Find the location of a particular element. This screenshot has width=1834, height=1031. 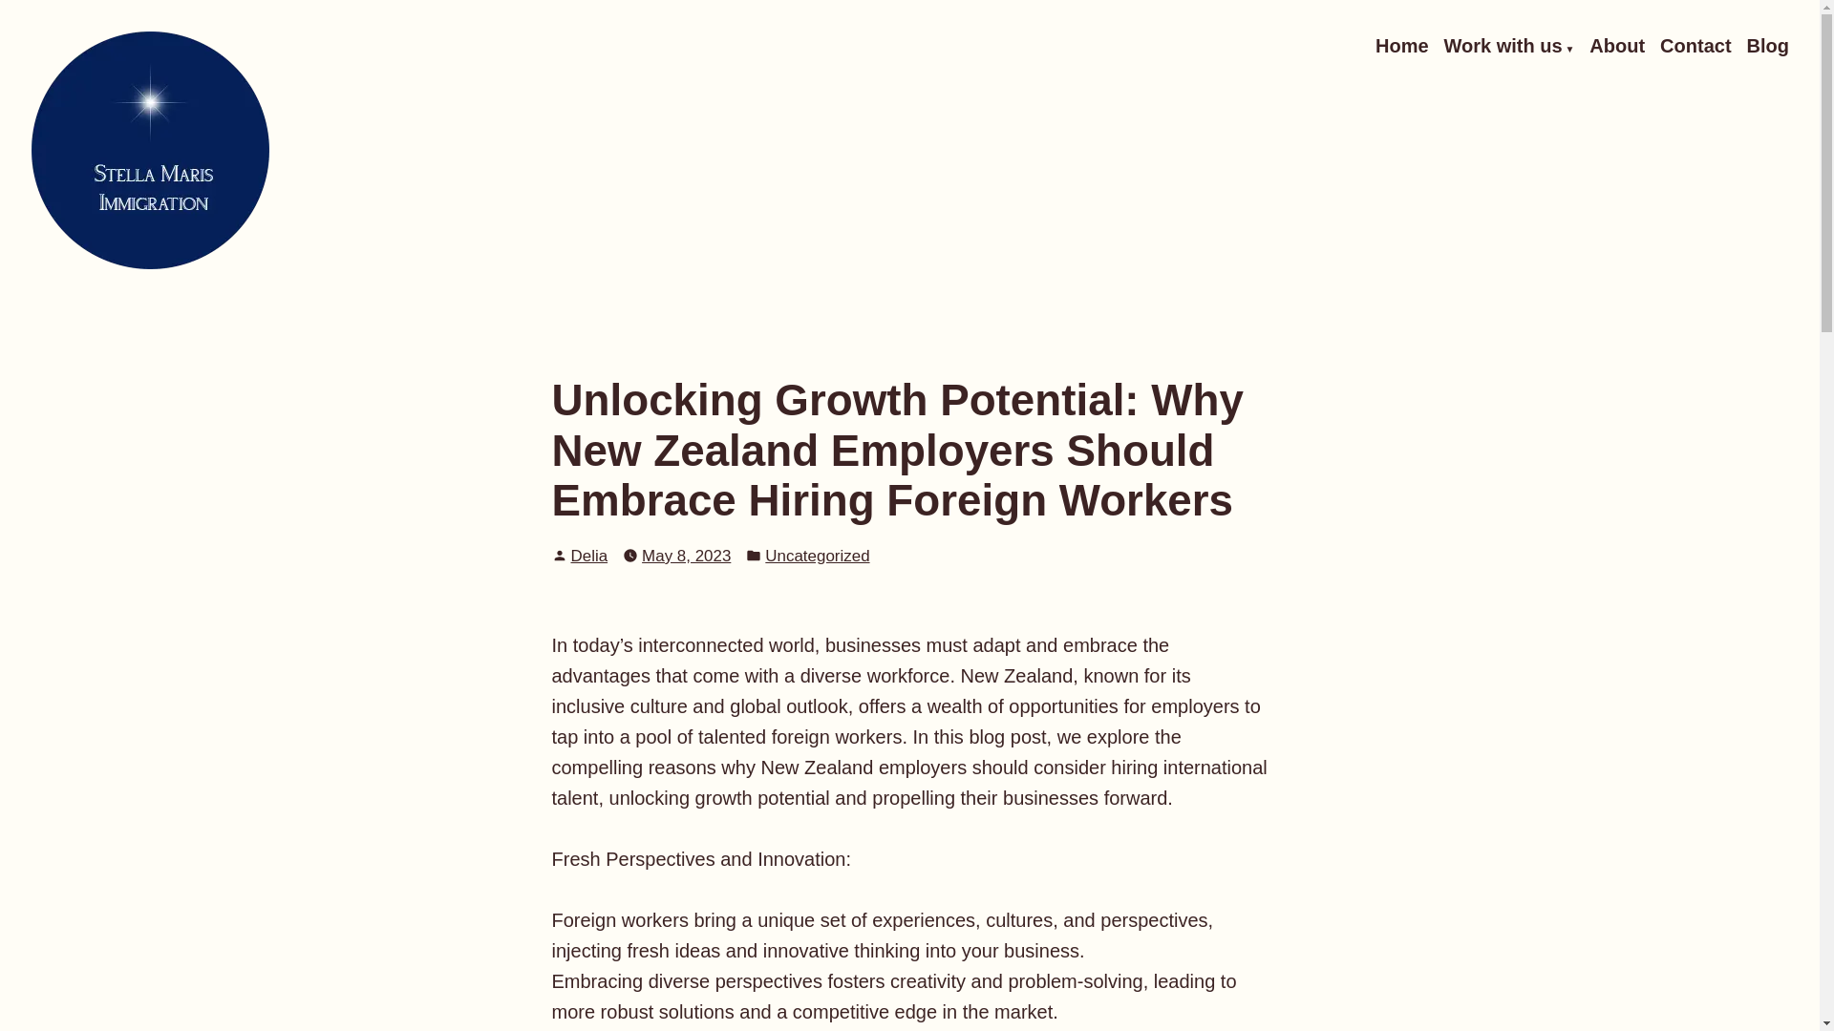

About is located at coordinates (1617, 46).